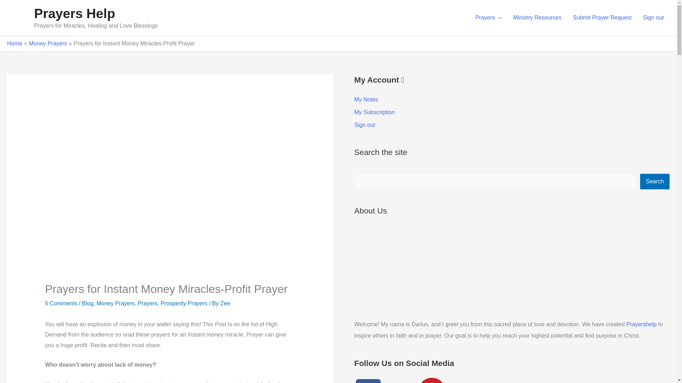 Image resolution: width=682 pixels, height=383 pixels. Describe the element at coordinates (147, 303) in the screenshot. I see `Prayers` at that location.